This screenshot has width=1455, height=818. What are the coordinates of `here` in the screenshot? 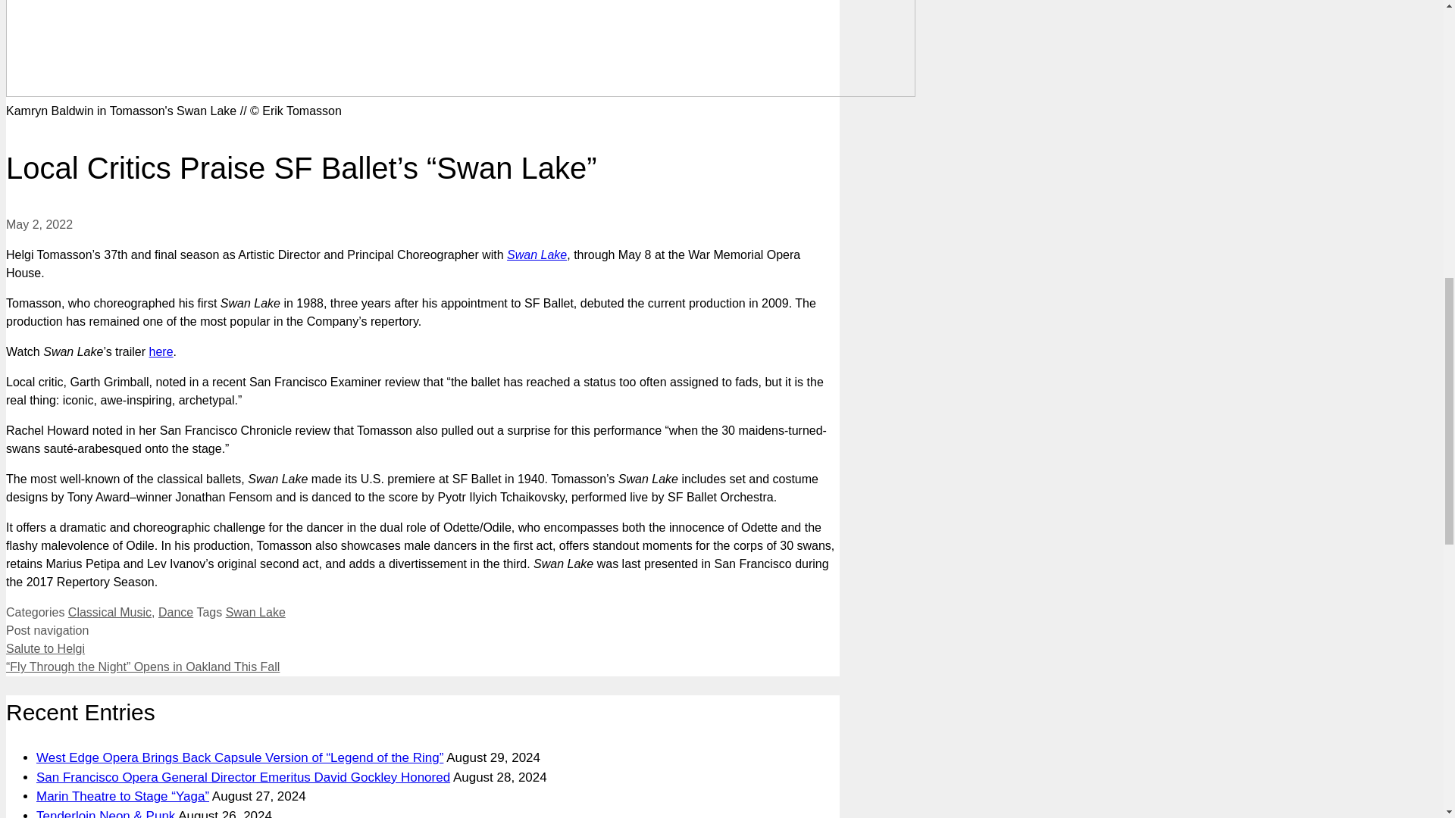 It's located at (161, 351).